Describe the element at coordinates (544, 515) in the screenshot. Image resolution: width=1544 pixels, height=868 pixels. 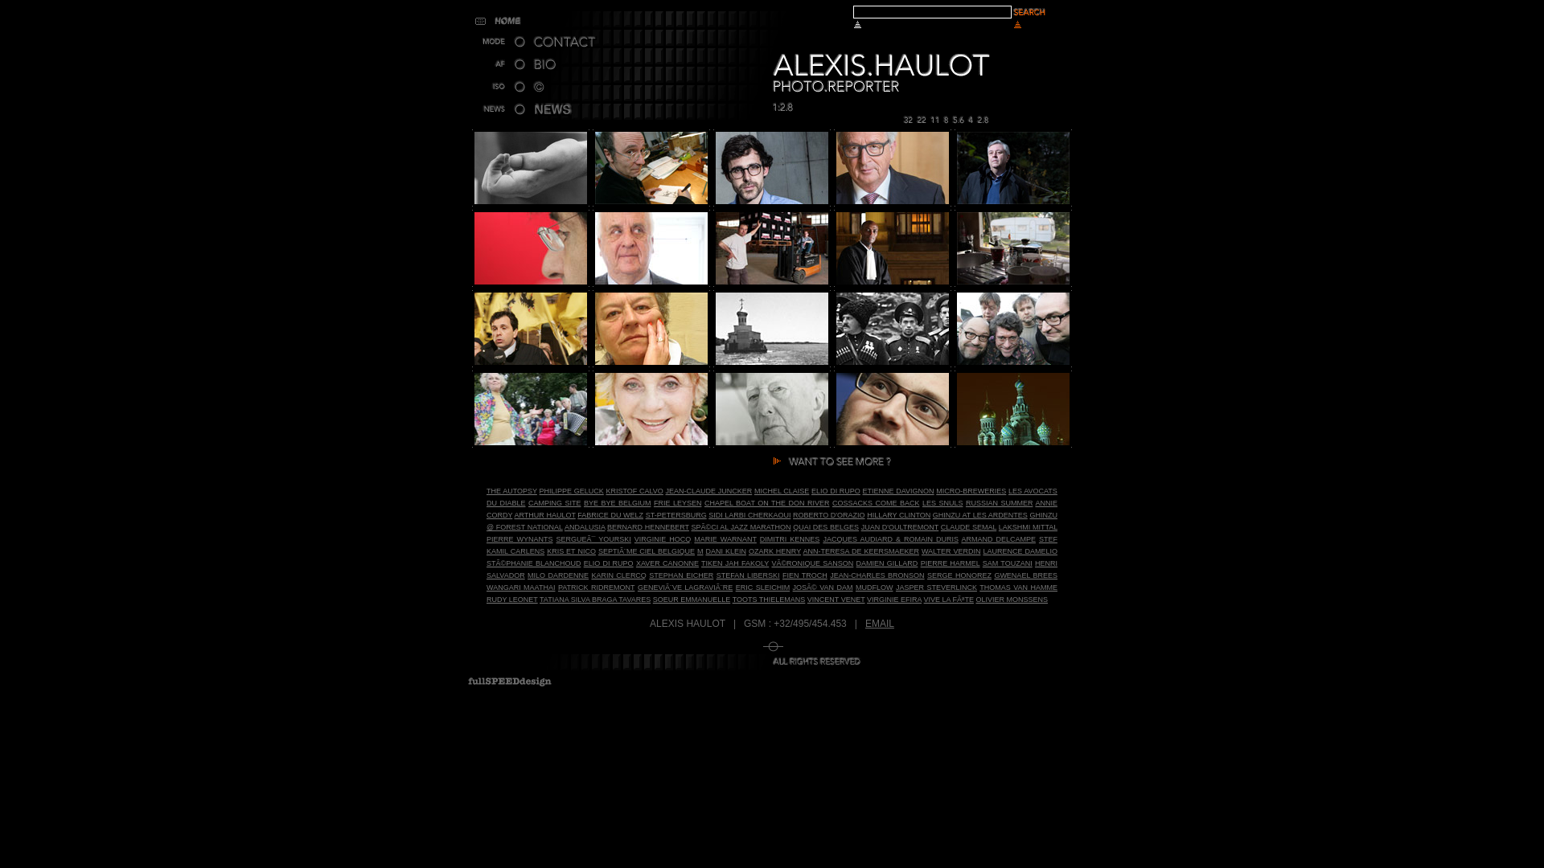
I see `ARTHUR HAULOT` at that location.